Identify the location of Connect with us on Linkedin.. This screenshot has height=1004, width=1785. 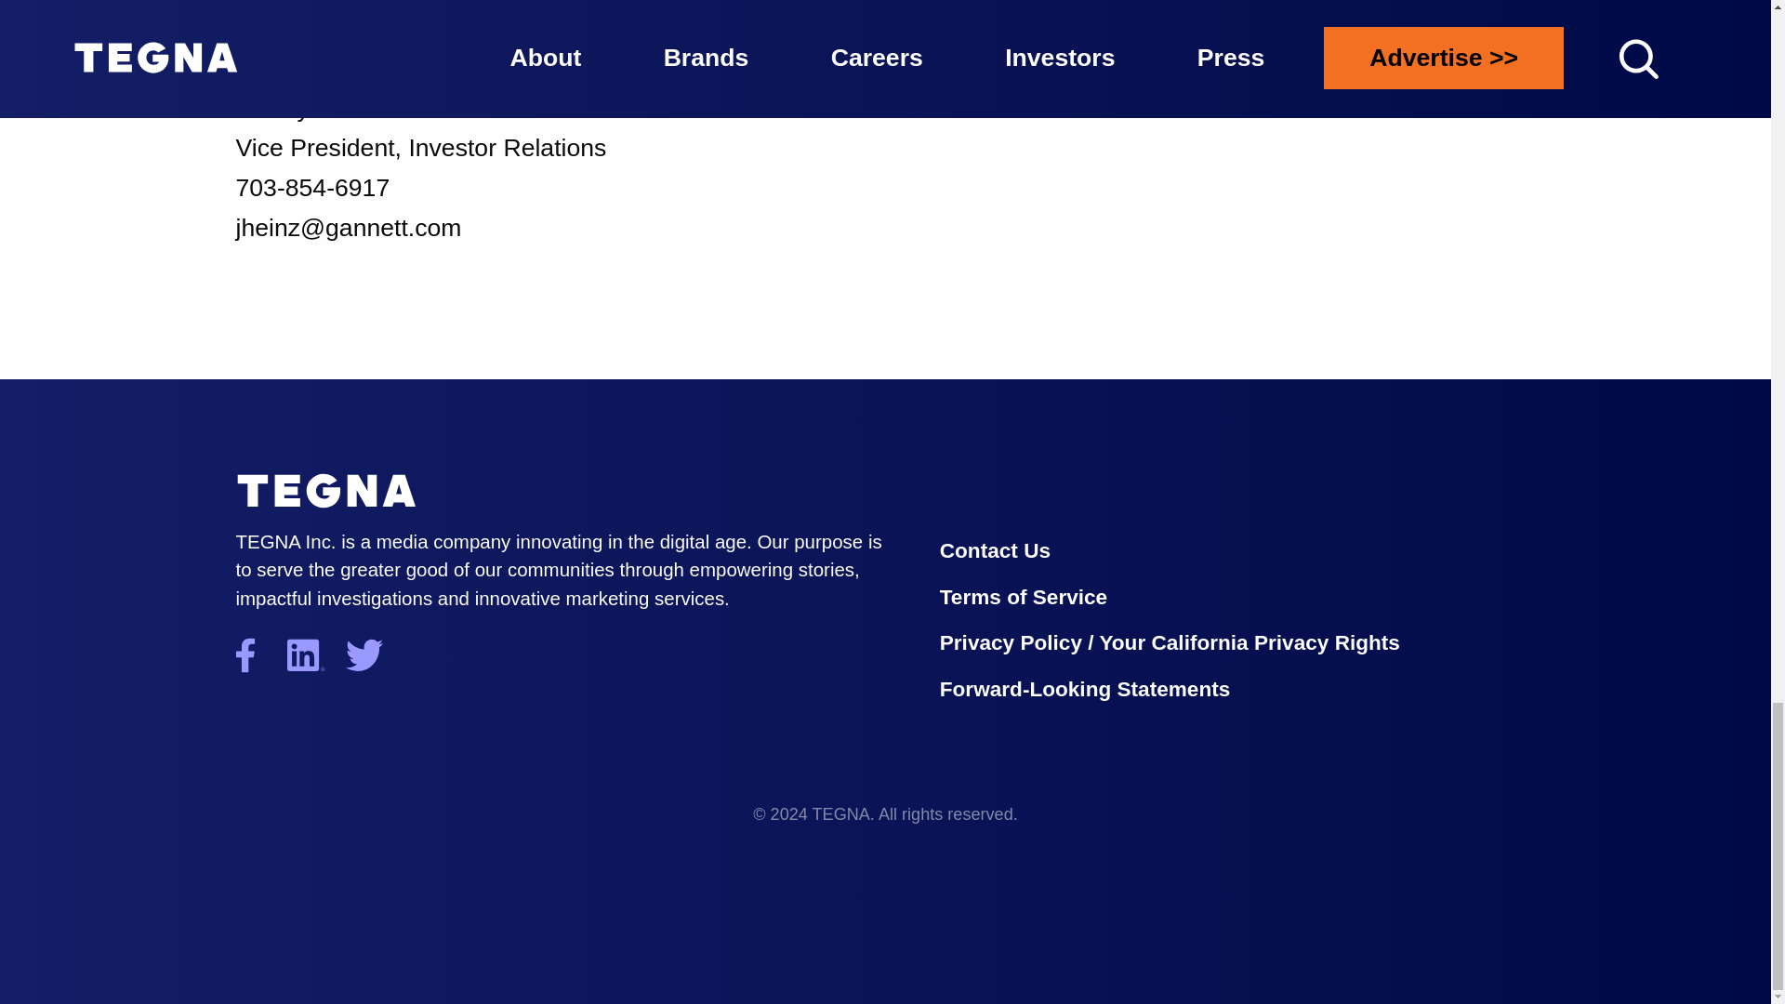
(314, 656).